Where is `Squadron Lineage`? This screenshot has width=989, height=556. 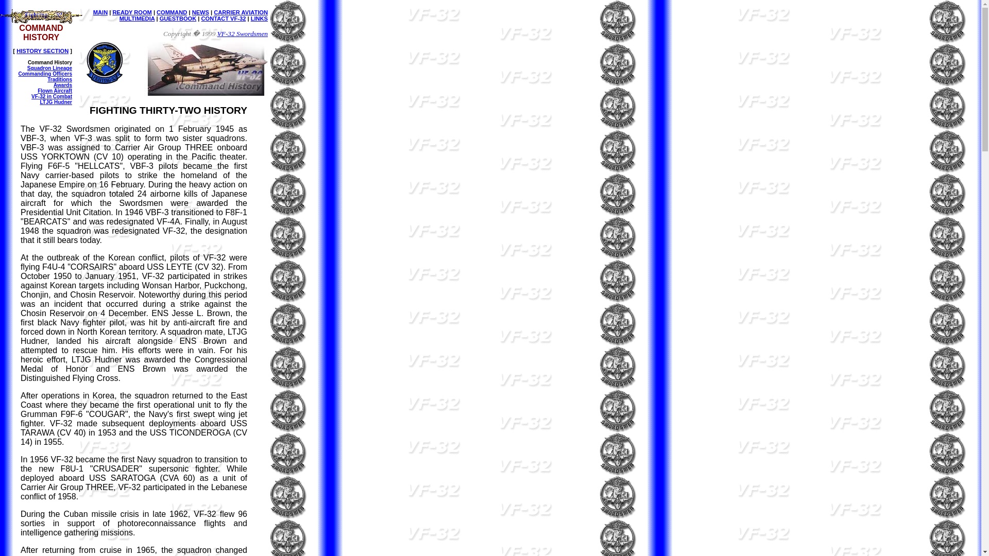 Squadron Lineage is located at coordinates (49, 68).